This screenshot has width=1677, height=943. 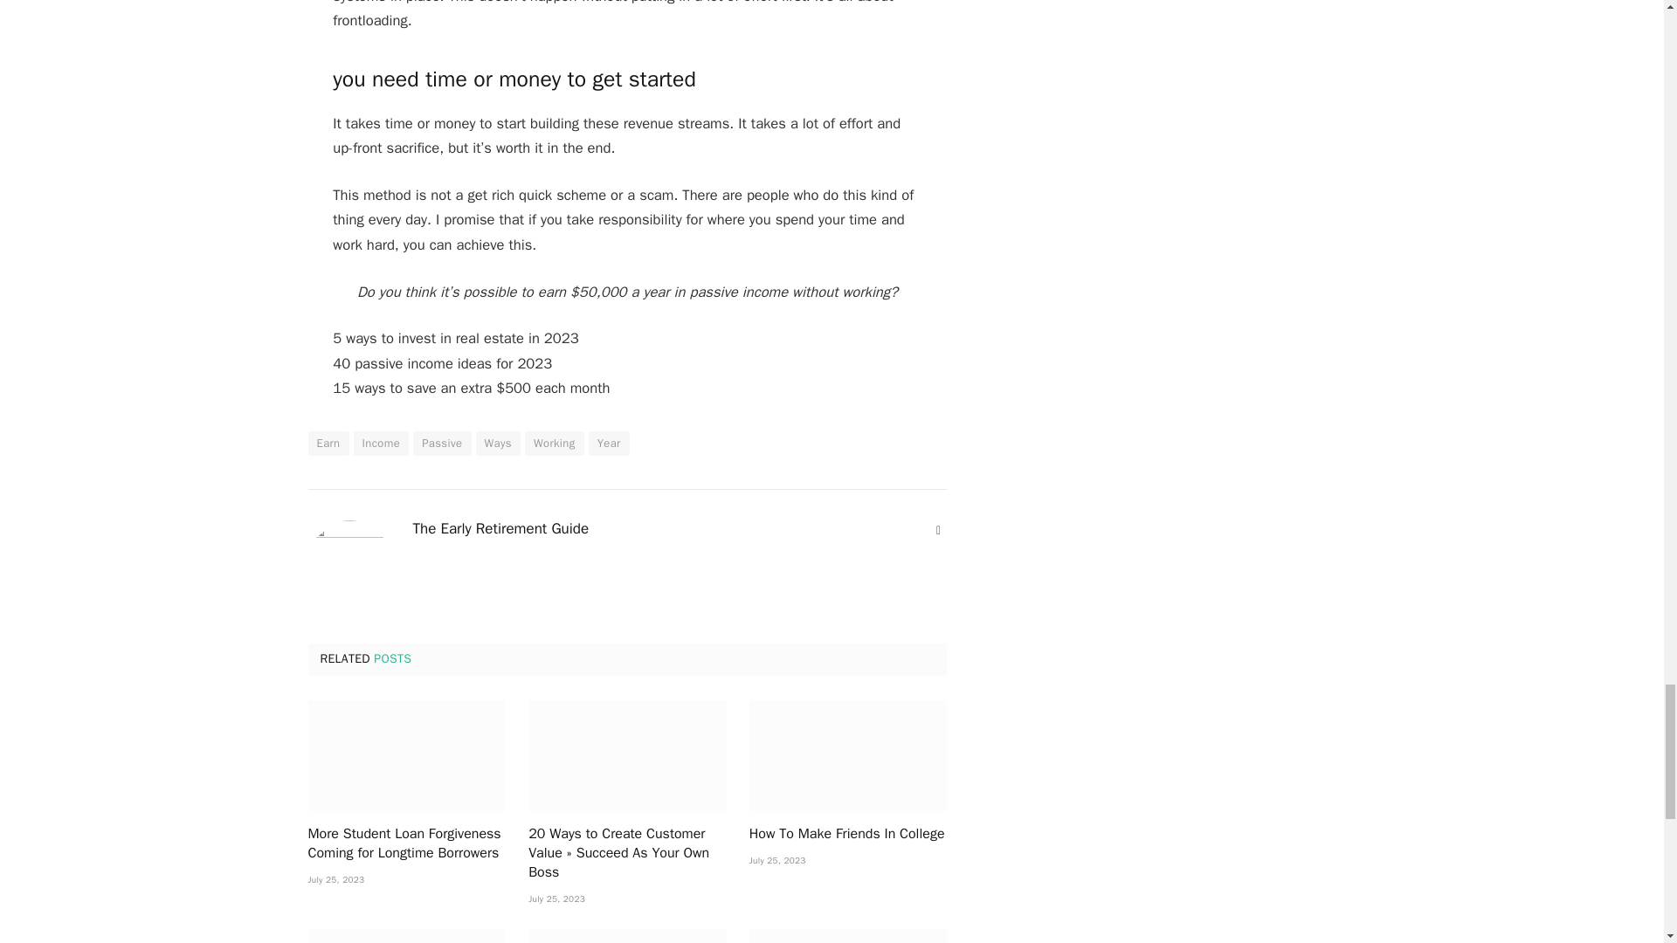 What do you see at coordinates (406, 755) in the screenshot?
I see `More Student Loan Forgiveness Coming for Longtime Borrowers` at bounding box center [406, 755].